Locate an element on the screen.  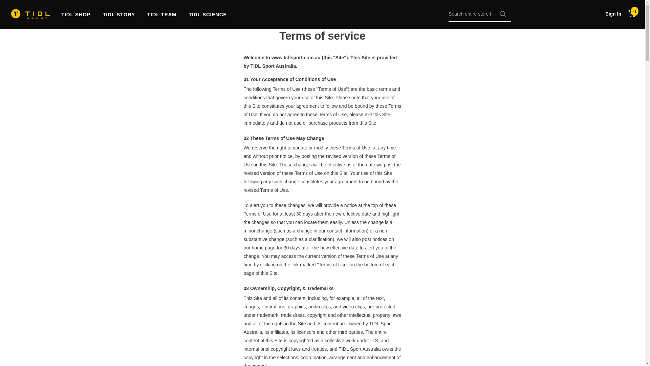
TIDL STORY is located at coordinates (119, 18).